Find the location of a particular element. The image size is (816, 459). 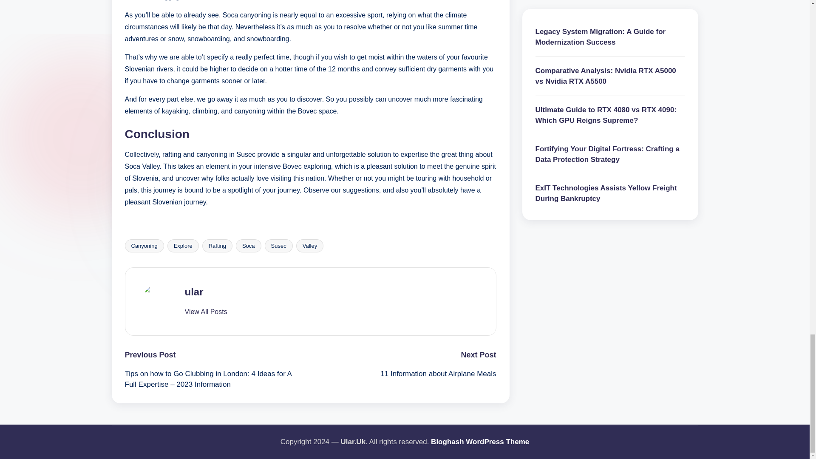

View All Posts is located at coordinates (205, 312).